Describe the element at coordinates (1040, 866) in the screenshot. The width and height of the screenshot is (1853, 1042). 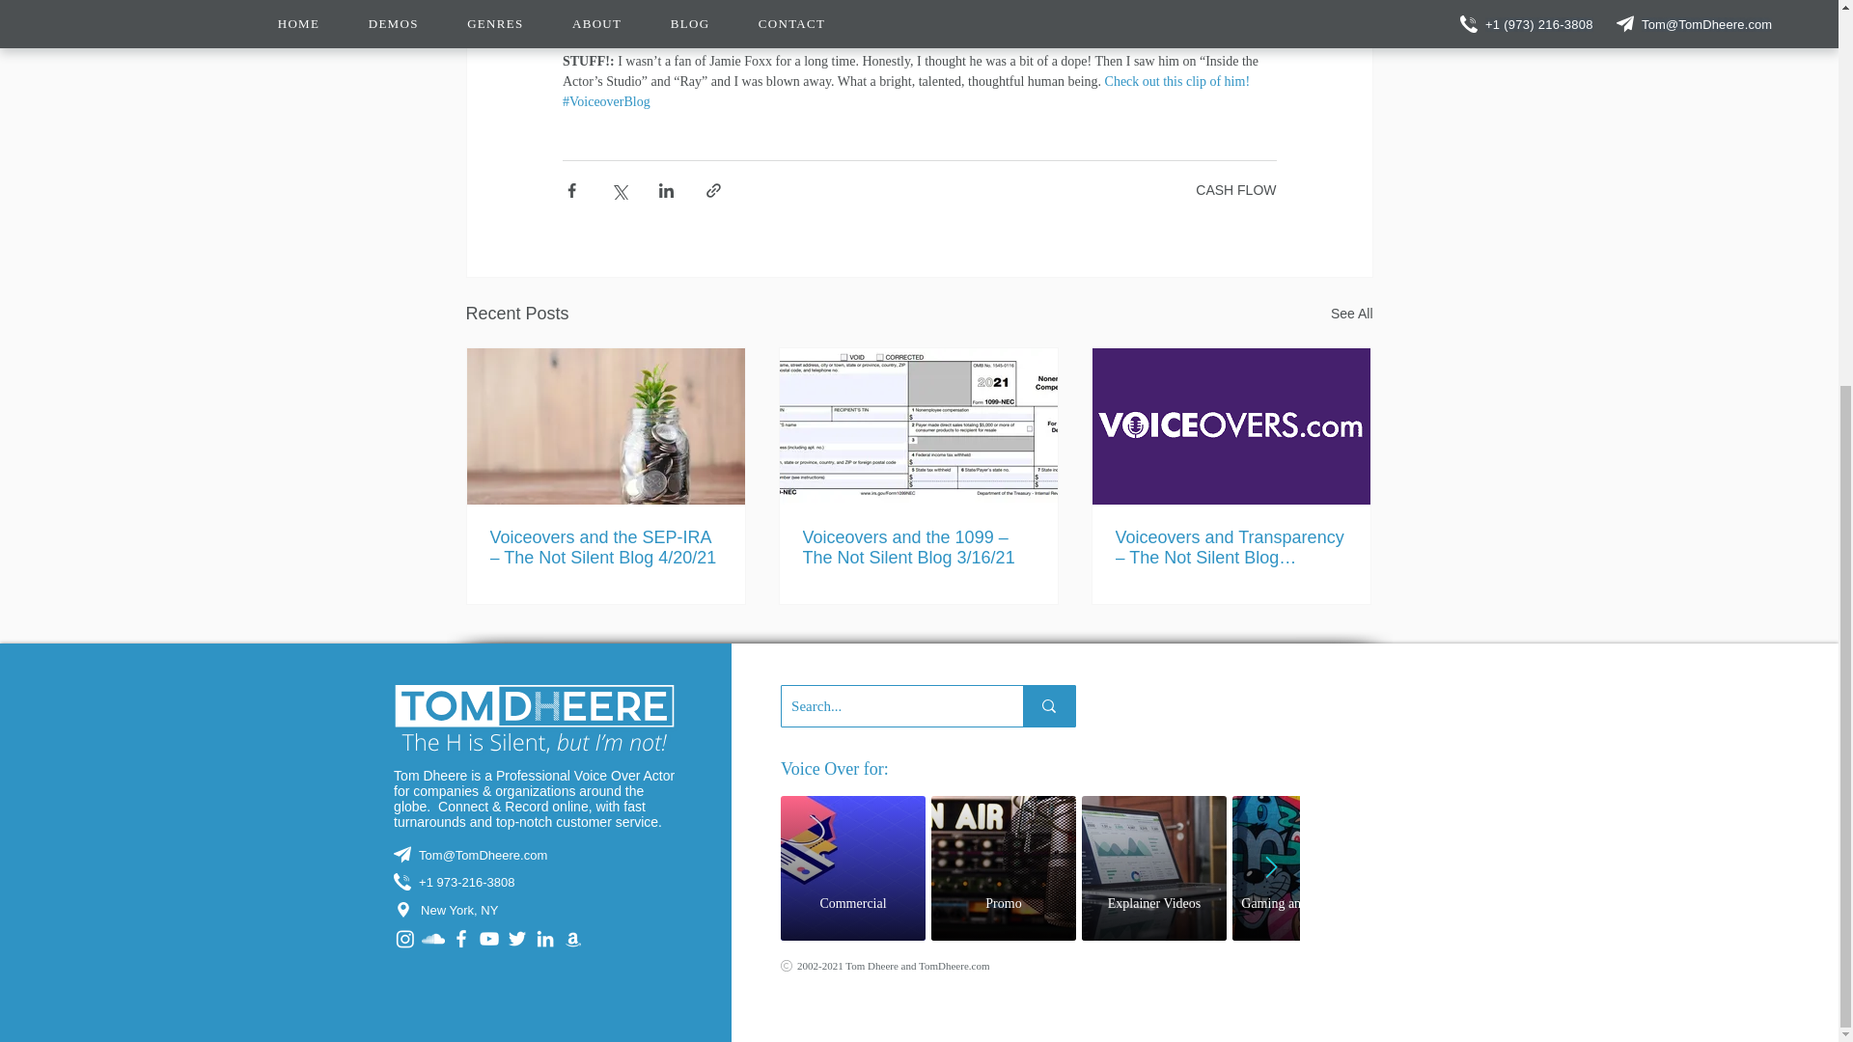
I see `CASH FLOW` at that location.